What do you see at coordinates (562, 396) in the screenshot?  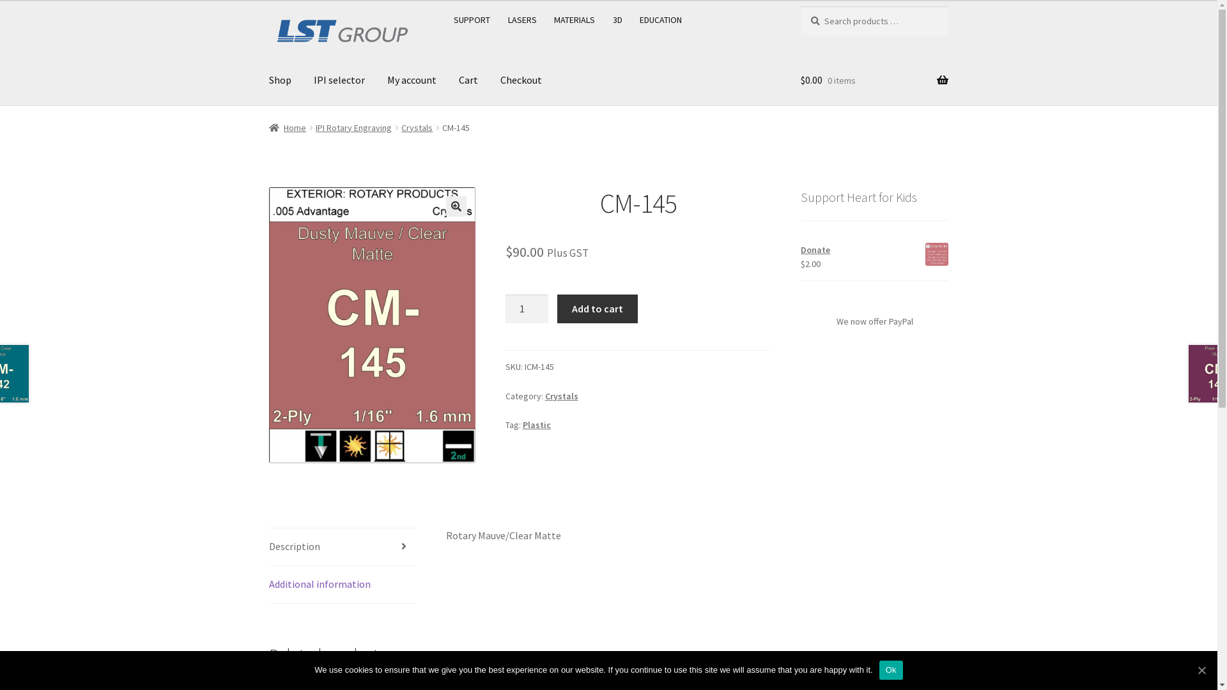 I see `Crystals` at bounding box center [562, 396].